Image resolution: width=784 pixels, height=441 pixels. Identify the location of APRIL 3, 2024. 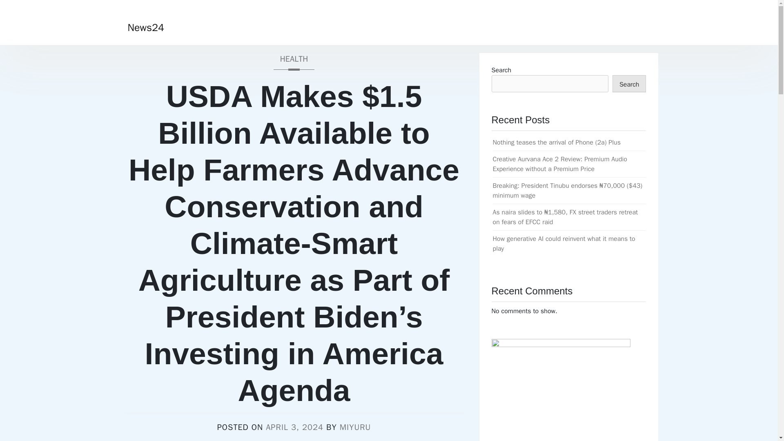
(294, 427).